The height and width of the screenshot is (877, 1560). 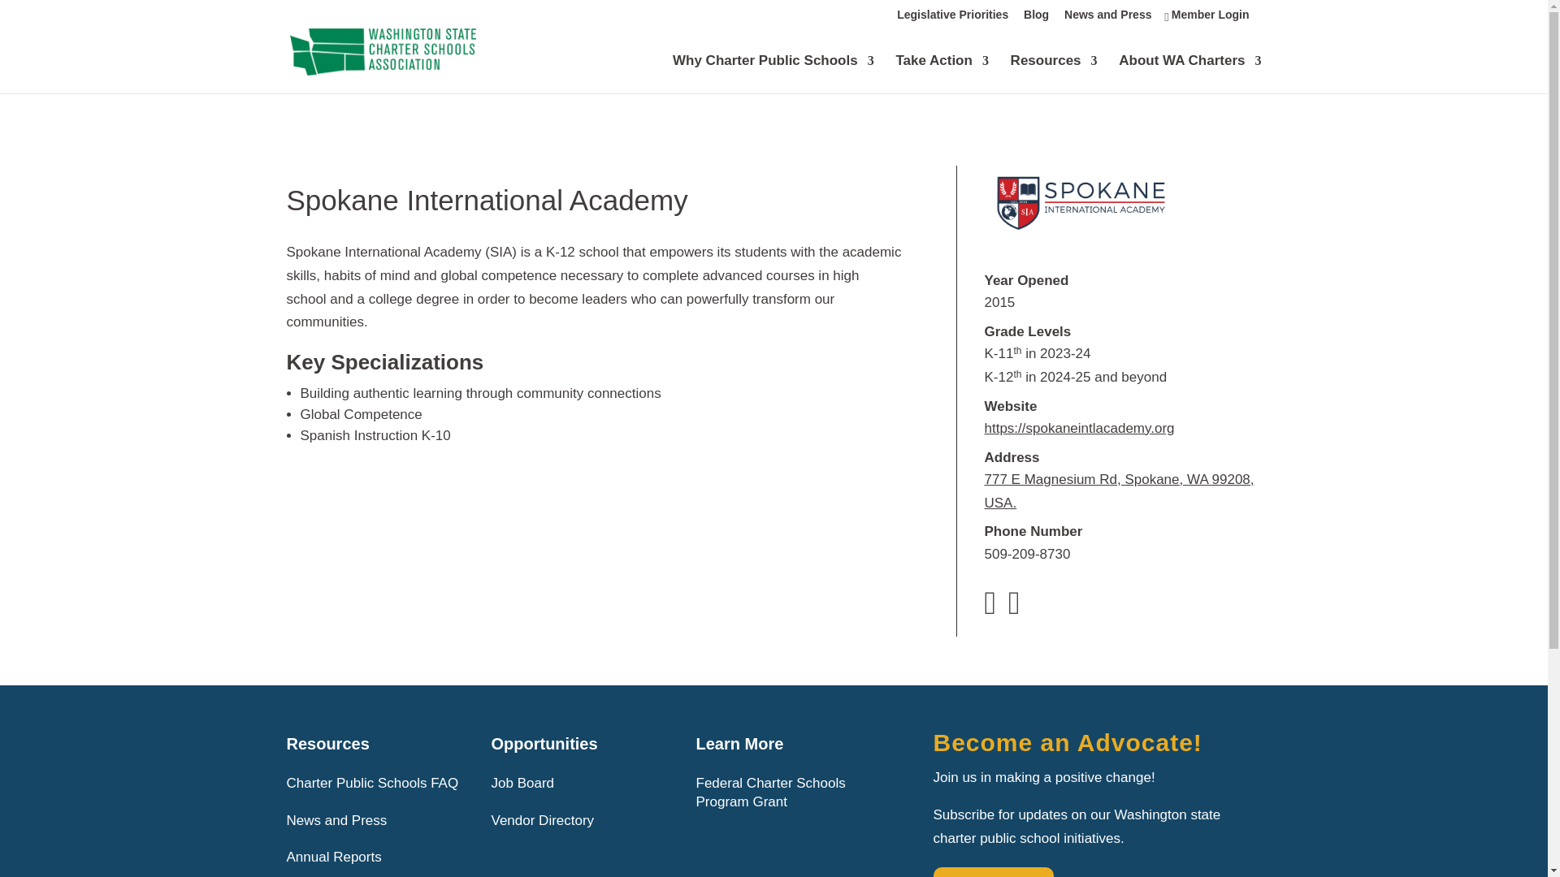 I want to click on News and Press, so click(x=1107, y=18).